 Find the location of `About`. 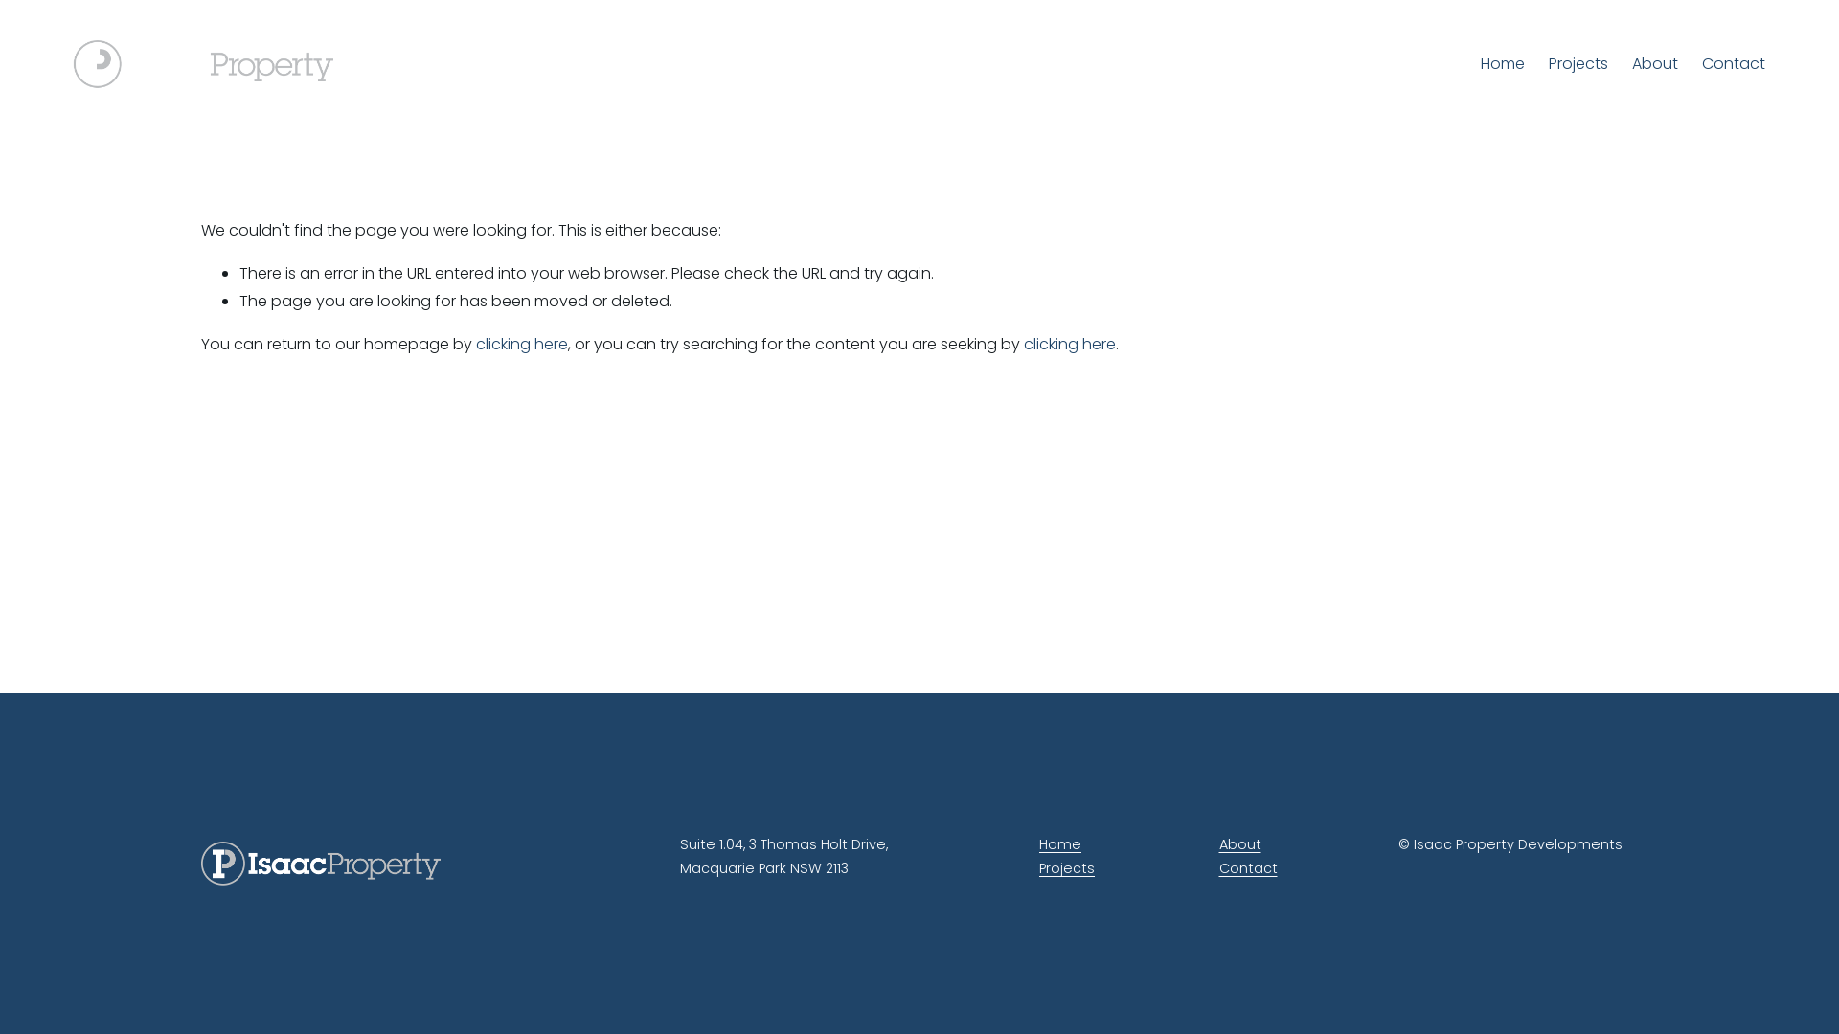

About is located at coordinates (1239, 845).